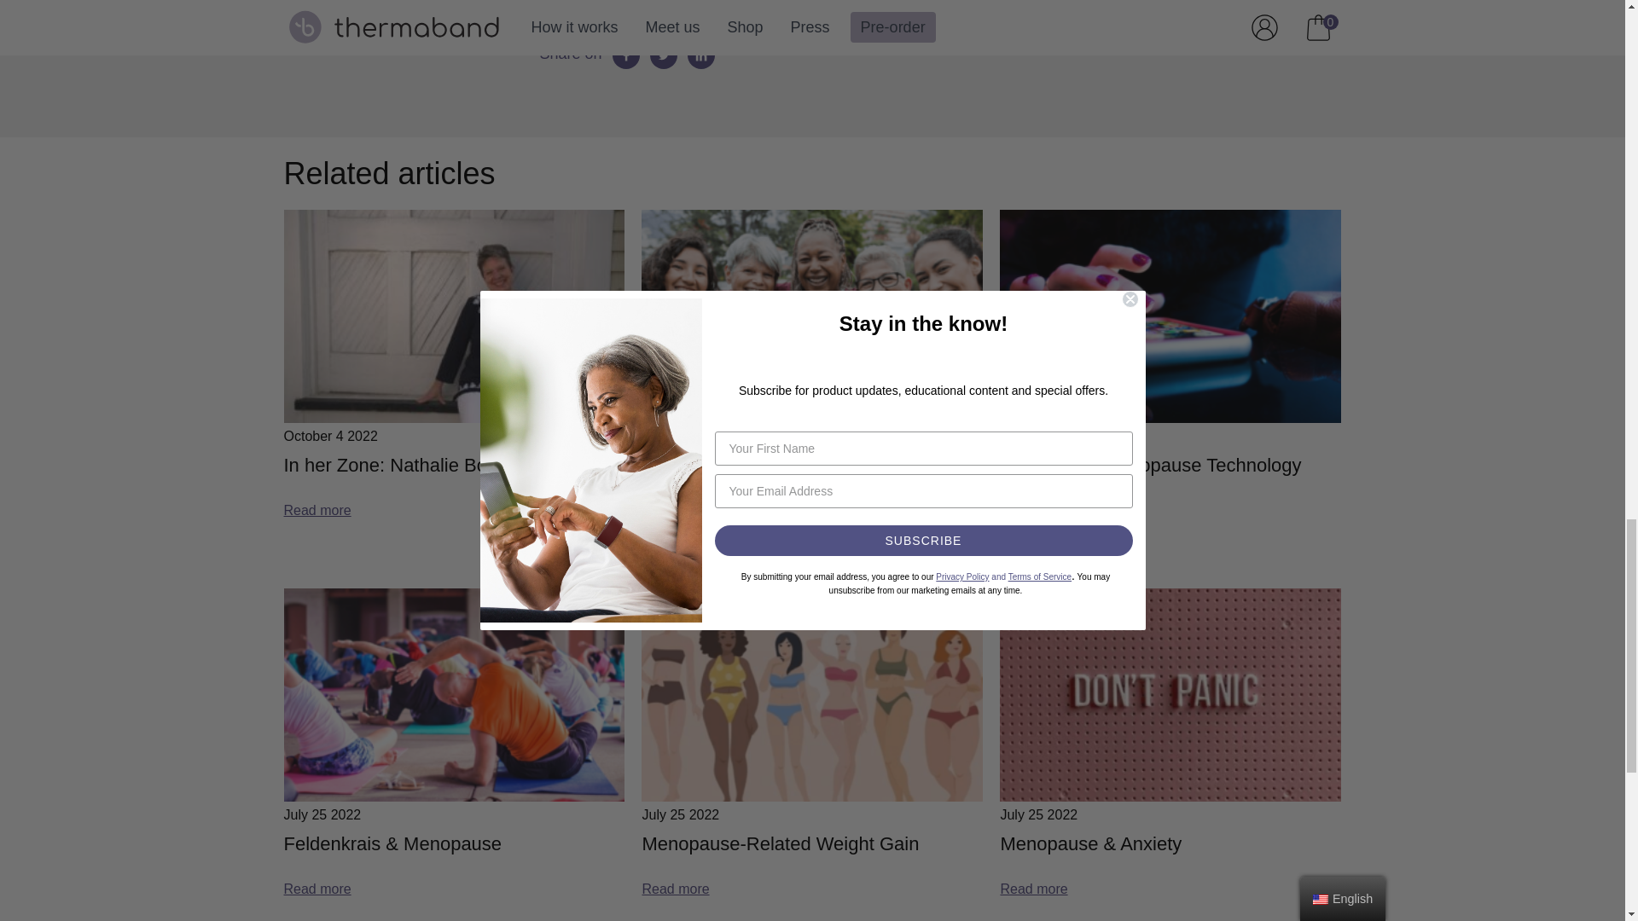  I want to click on Twitter share, so click(664, 55).